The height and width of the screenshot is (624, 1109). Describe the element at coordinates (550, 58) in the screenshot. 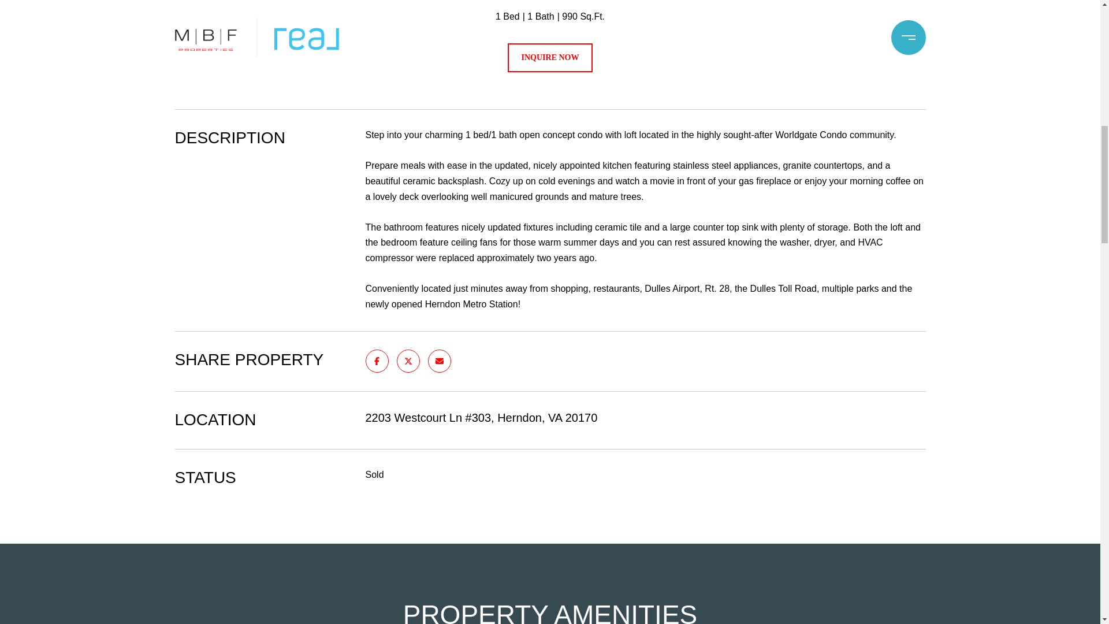

I see `INQUIRE NOW` at that location.